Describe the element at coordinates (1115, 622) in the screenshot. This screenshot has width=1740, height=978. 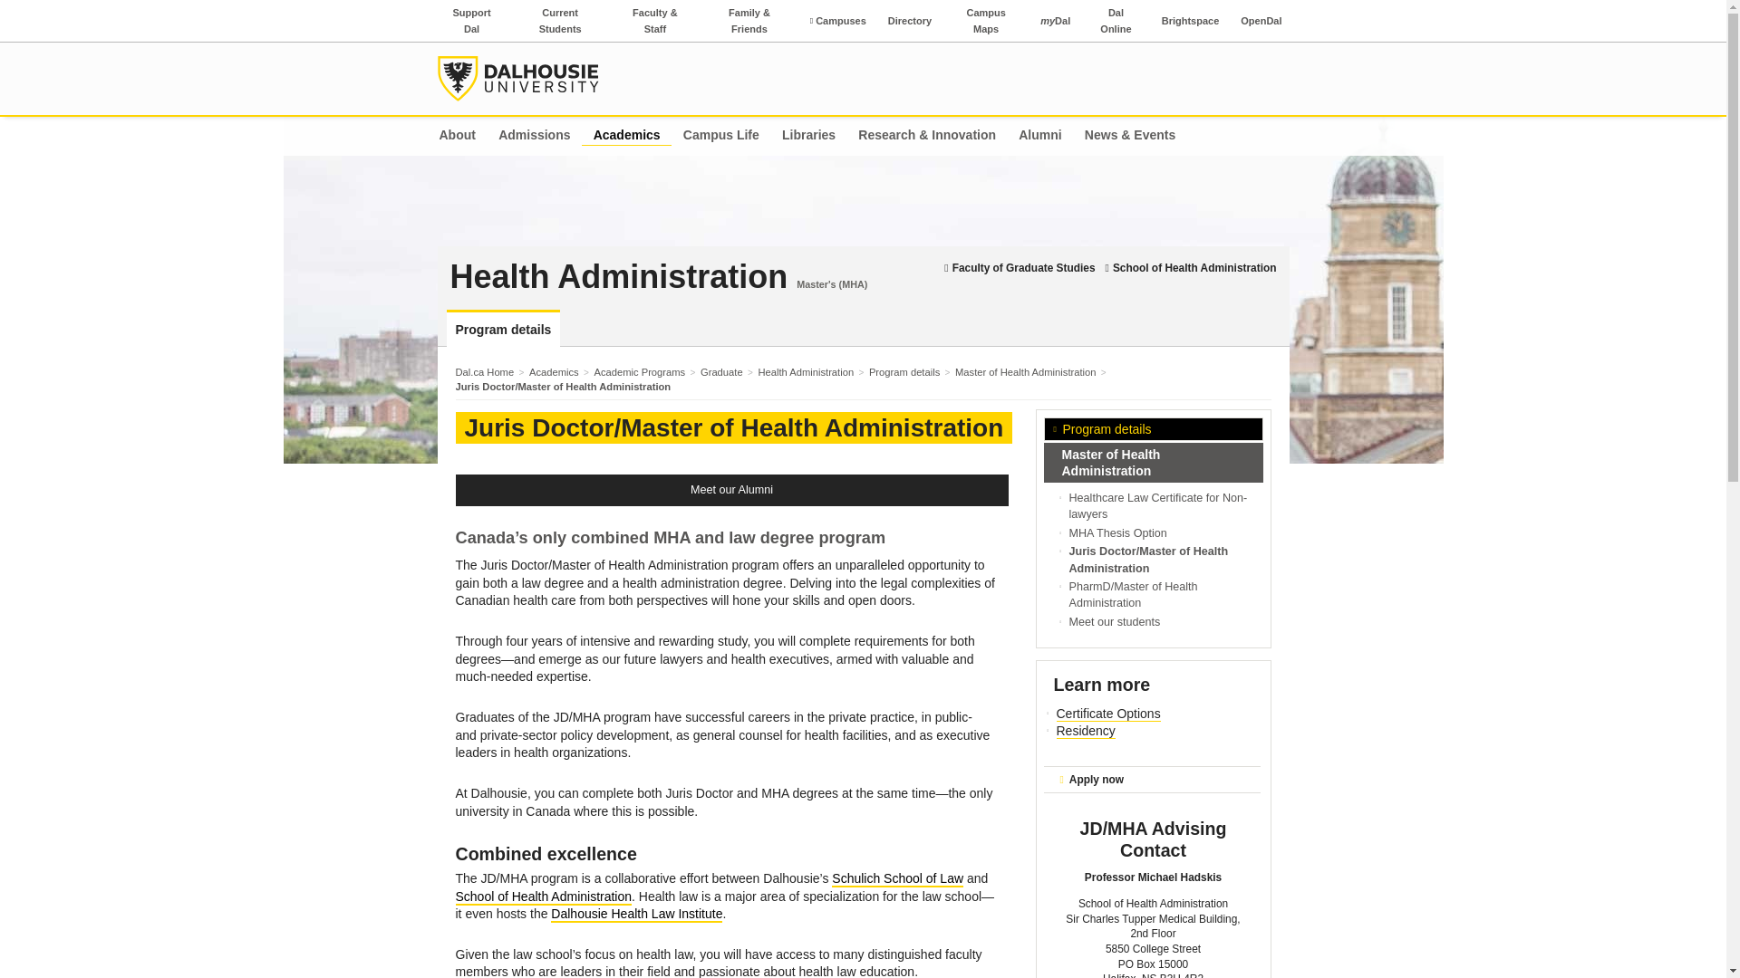
I see `Meet our students` at that location.